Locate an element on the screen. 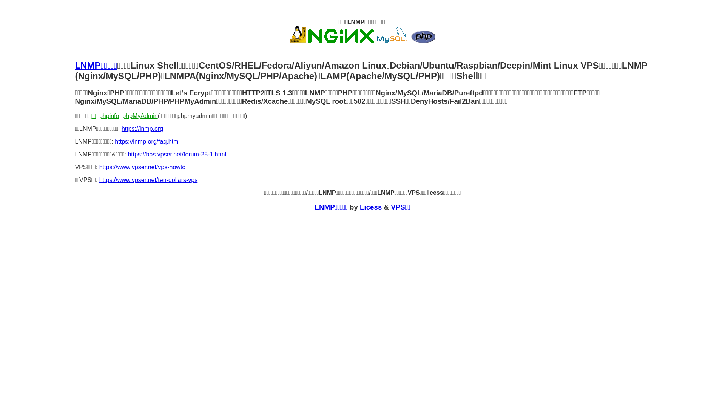 The image size is (725, 407). Licess is located at coordinates (371, 207).